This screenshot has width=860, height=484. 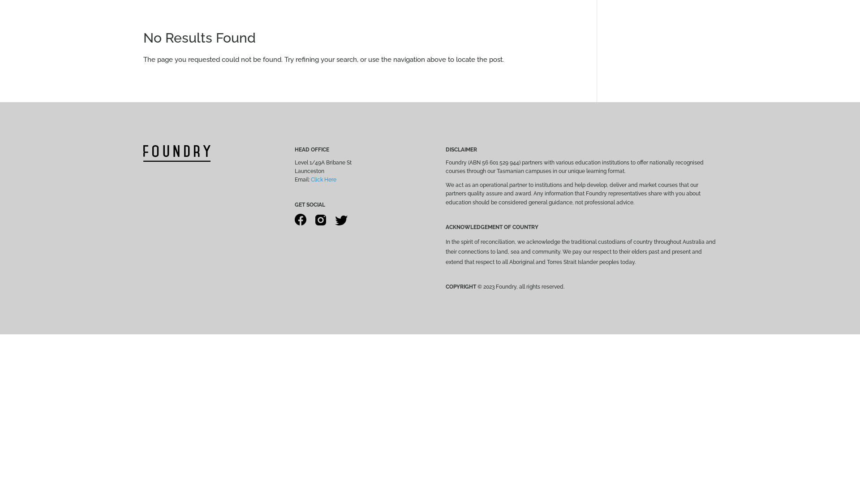 I want to click on ABOUT, so click(x=370, y=41).